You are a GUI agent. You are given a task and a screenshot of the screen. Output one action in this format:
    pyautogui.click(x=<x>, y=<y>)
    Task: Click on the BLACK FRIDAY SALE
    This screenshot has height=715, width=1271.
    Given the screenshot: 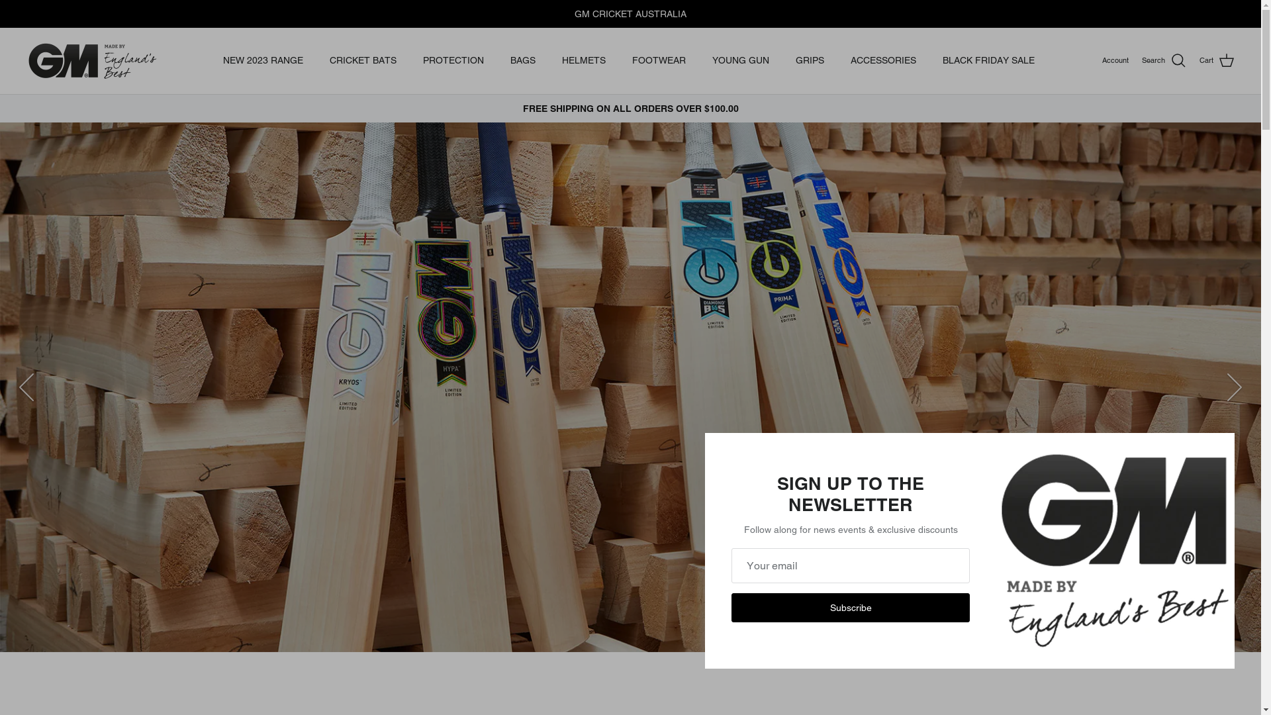 What is the action you would take?
    pyautogui.click(x=989, y=61)
    